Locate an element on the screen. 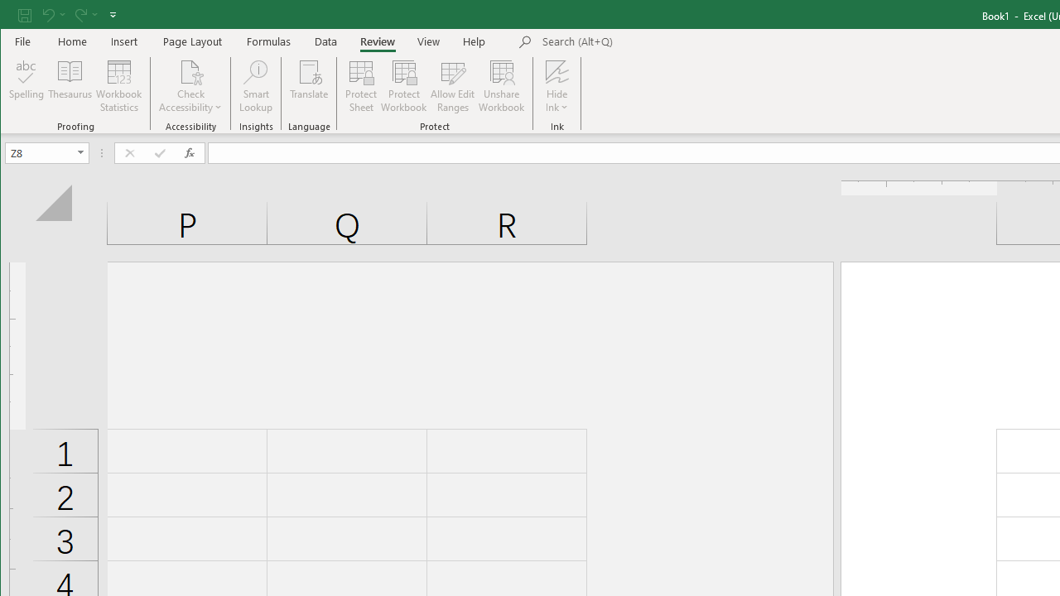  Protect Sheet... is located at coordinates (361, 86).